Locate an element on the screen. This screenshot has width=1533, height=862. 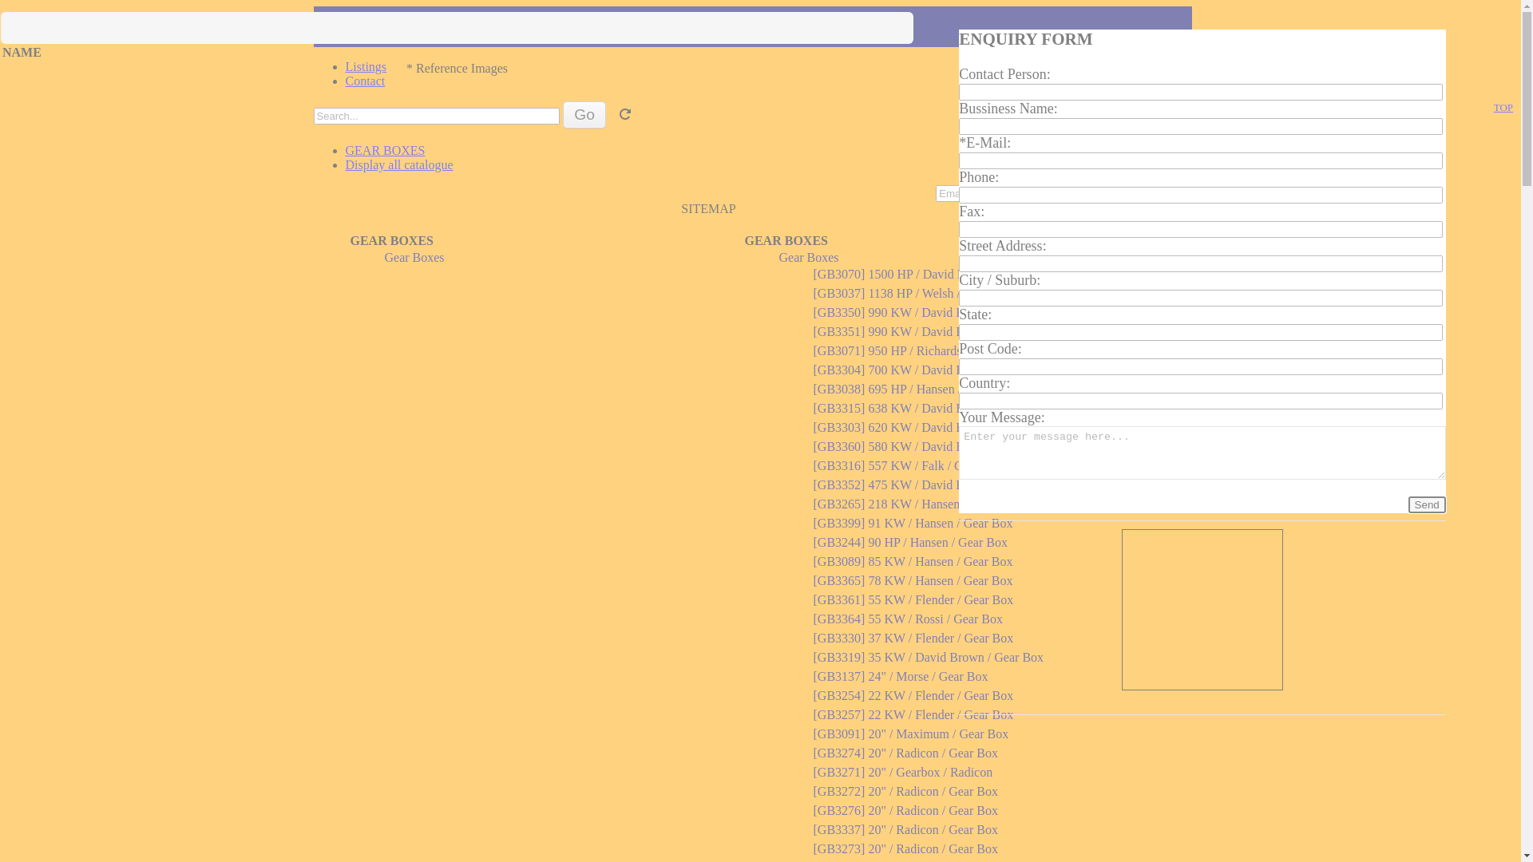
[GB3265] 218 KW / Hansen / Gear Box is located at coordinates (915, 504).